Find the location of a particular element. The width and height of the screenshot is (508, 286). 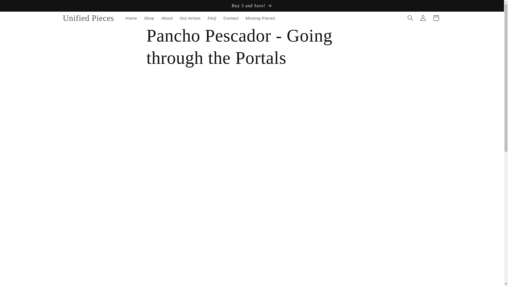

Missing Pieces is located at coordinates (260, 18).